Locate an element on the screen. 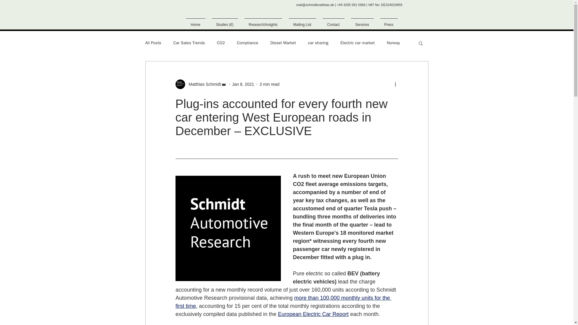 The width and height of the screenshot is (578, 325). Compliance is located at coordinates (247, 43).